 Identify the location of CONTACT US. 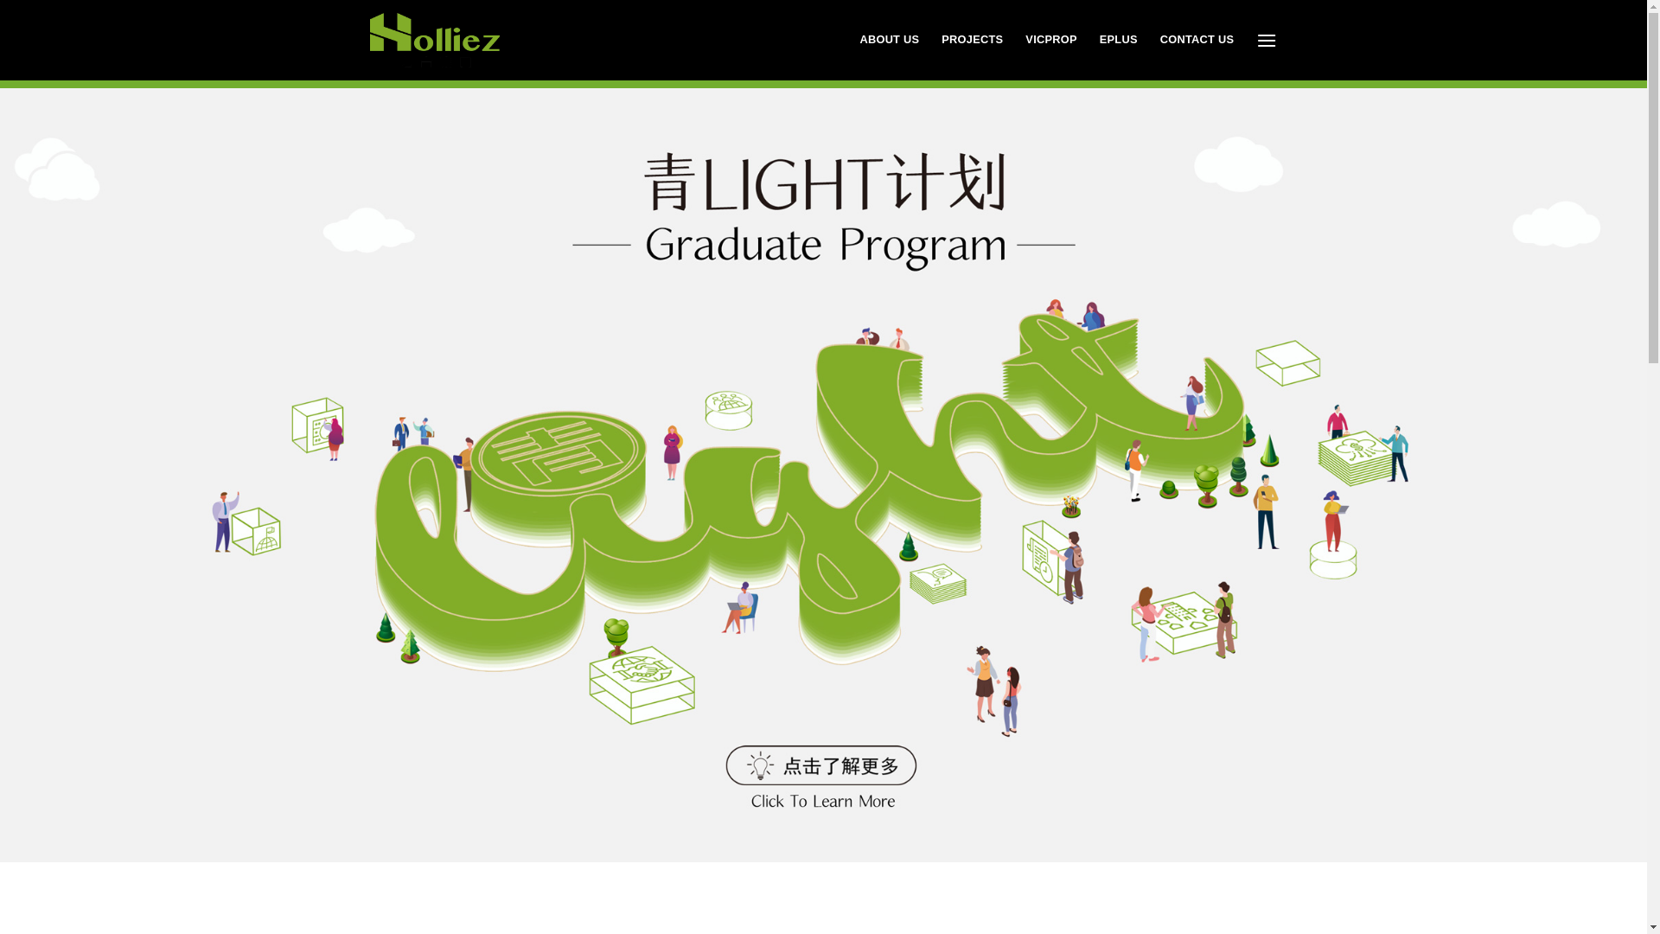
(1197, 40).